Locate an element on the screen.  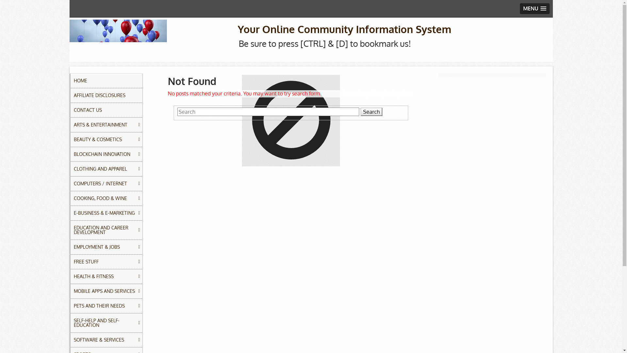
MENU is located at coordinates (535, 8).